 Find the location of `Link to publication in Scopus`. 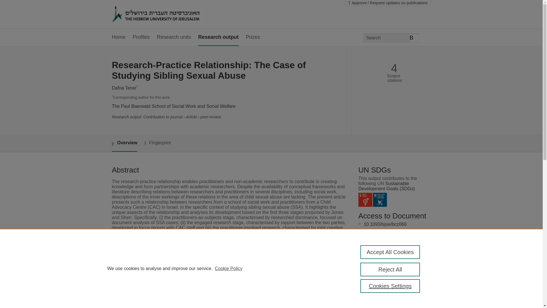

Link to publication in Scopus is located at coordinates (393, 247).